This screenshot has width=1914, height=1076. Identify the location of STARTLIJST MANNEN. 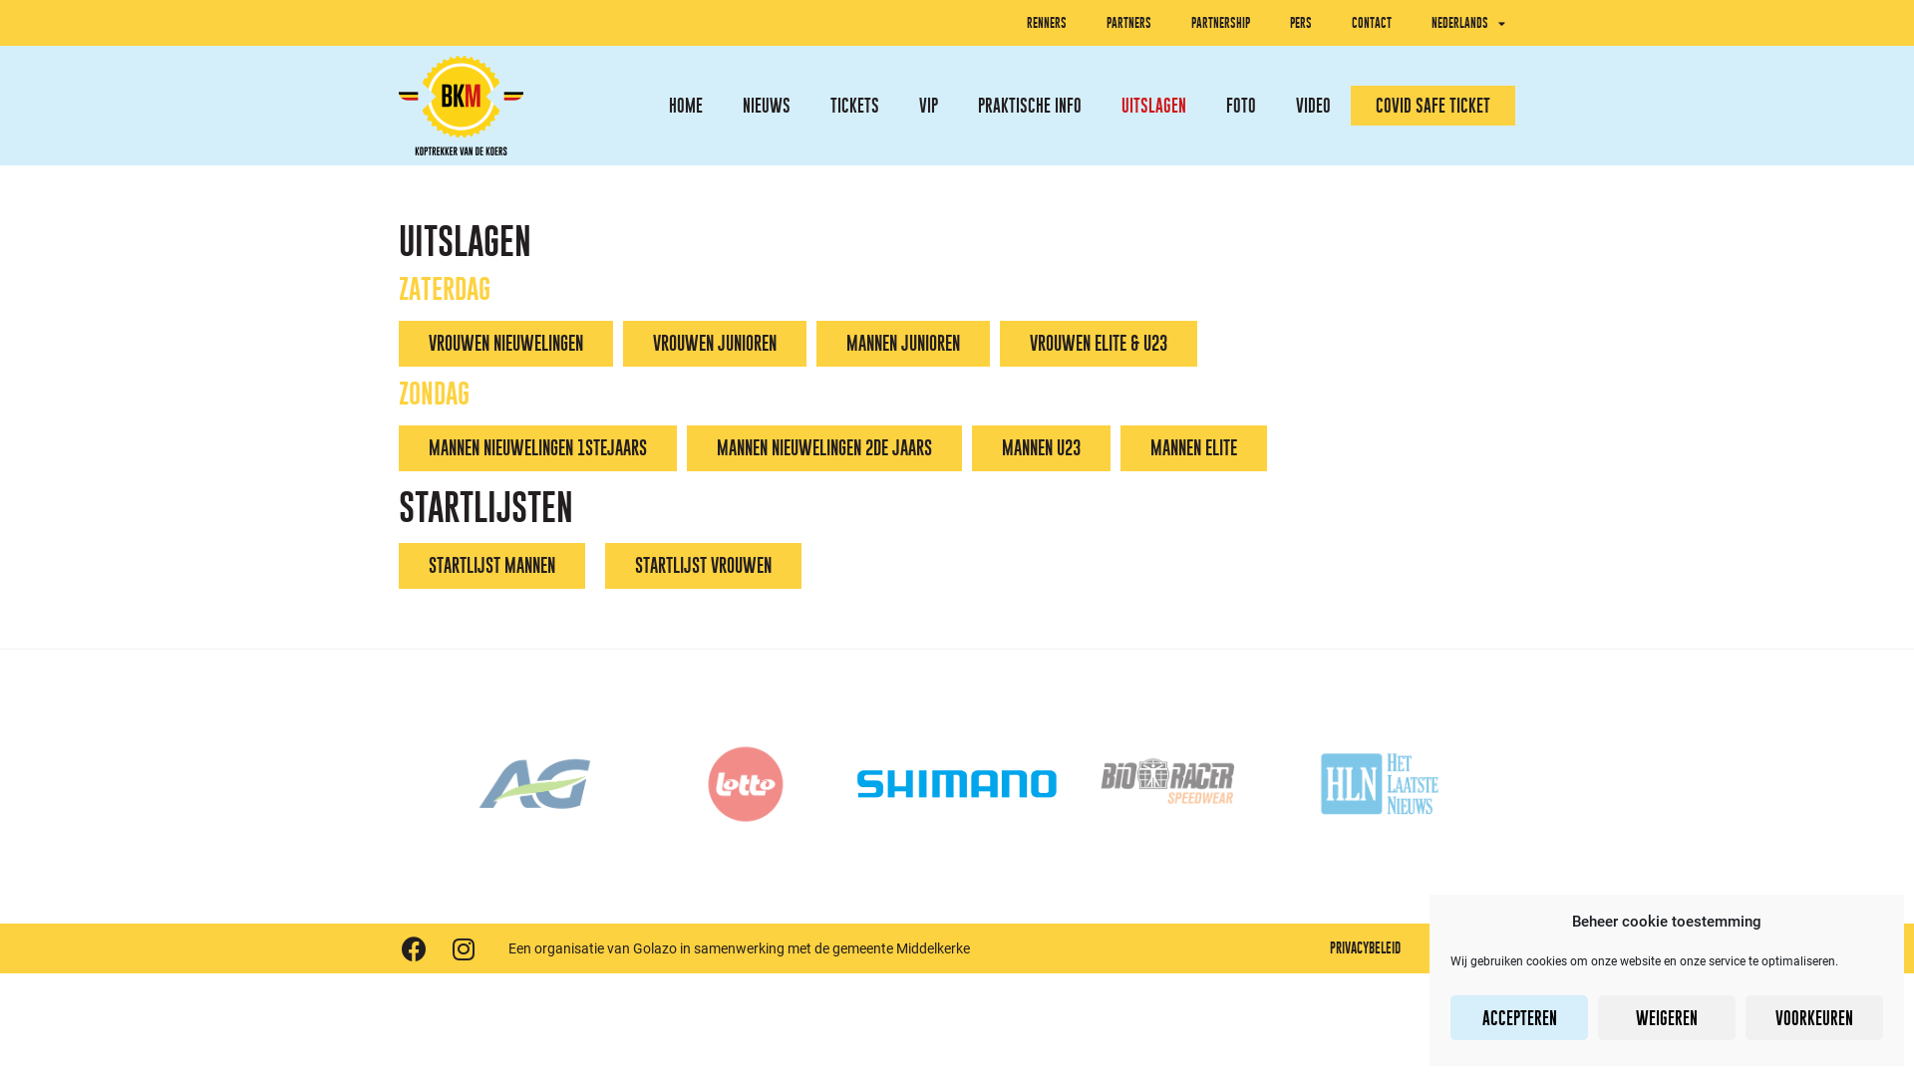
(492, 566).